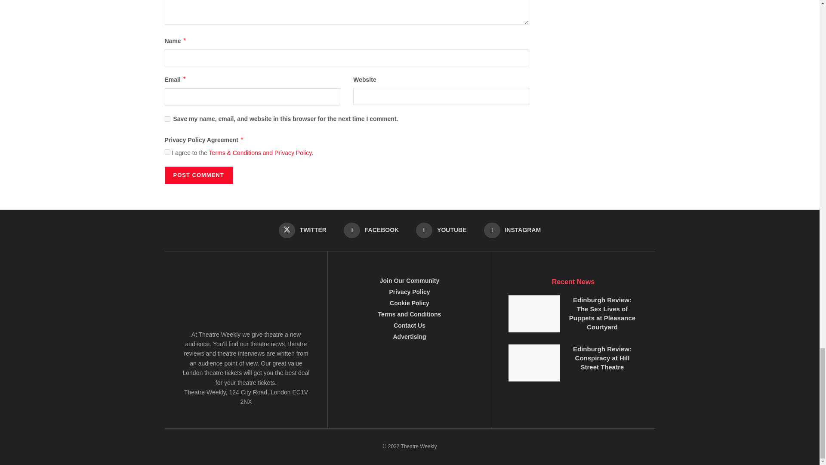 Image resolution: width=826 pixels, height=465 pixels. I want to click on Post Comment, so click(198, 175).